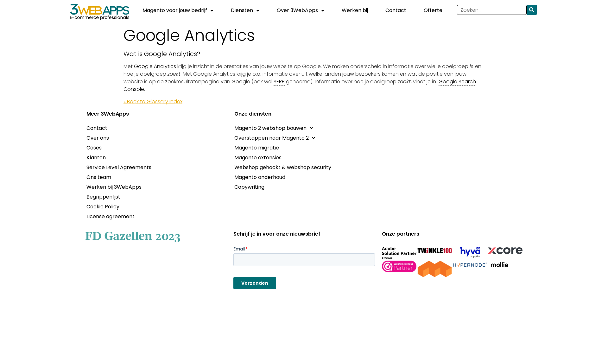  I want to click on Cookie Policy, so click(156, 207).